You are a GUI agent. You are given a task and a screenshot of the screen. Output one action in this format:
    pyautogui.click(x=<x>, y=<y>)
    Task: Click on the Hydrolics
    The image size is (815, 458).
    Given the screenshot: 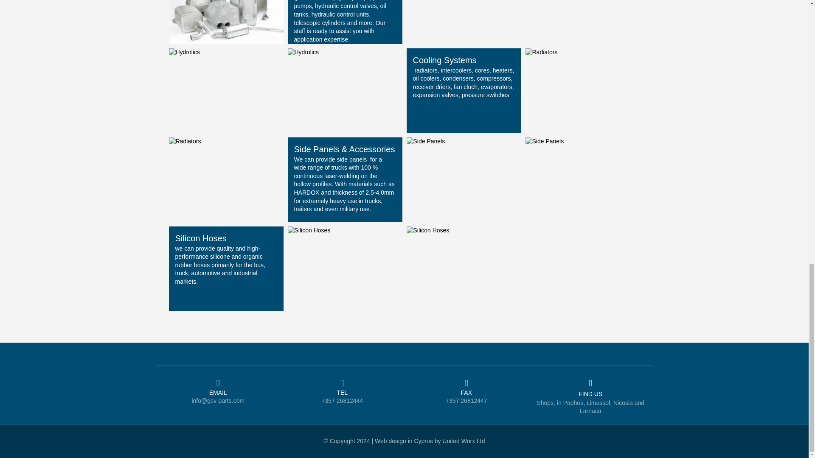 What is the action you would take?
    pyautogui.click(x=184, y=52)
    